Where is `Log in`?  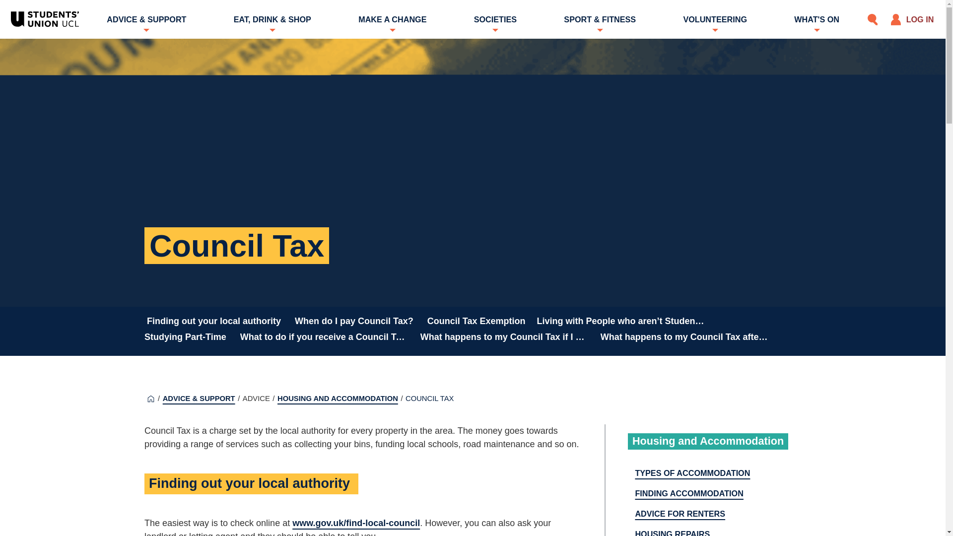
Log in is located at coordinates (912, 19).